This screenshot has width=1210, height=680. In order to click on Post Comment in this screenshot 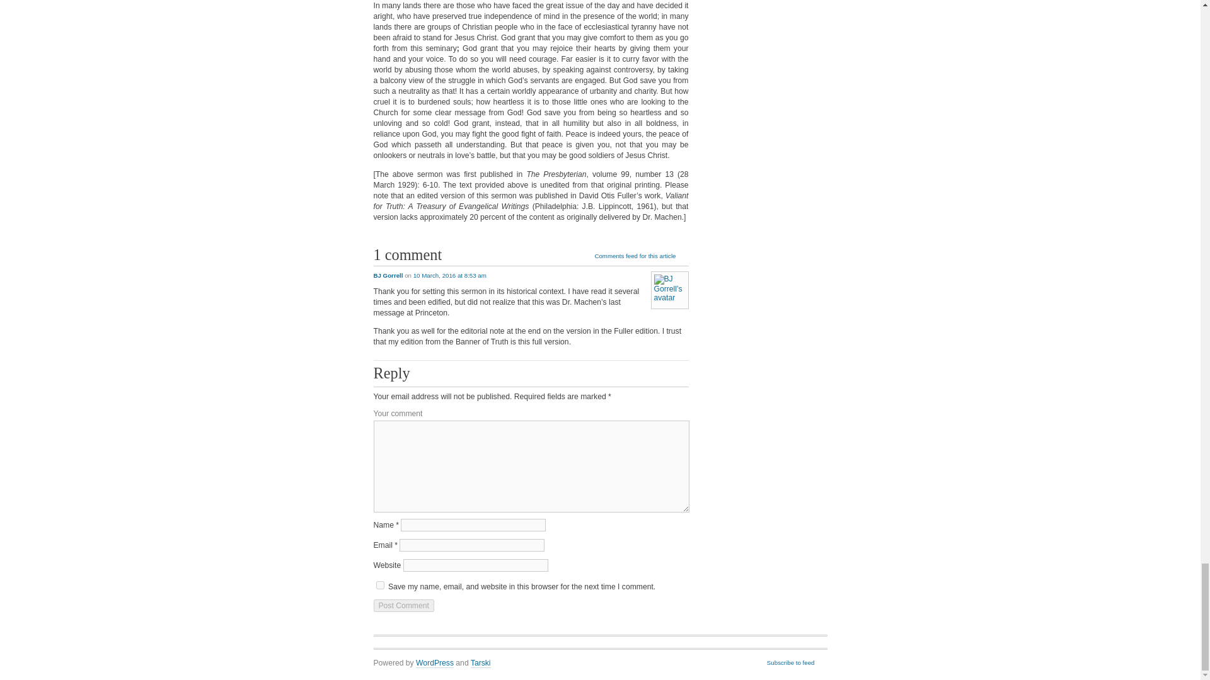, I will do `click(403, 606)`.